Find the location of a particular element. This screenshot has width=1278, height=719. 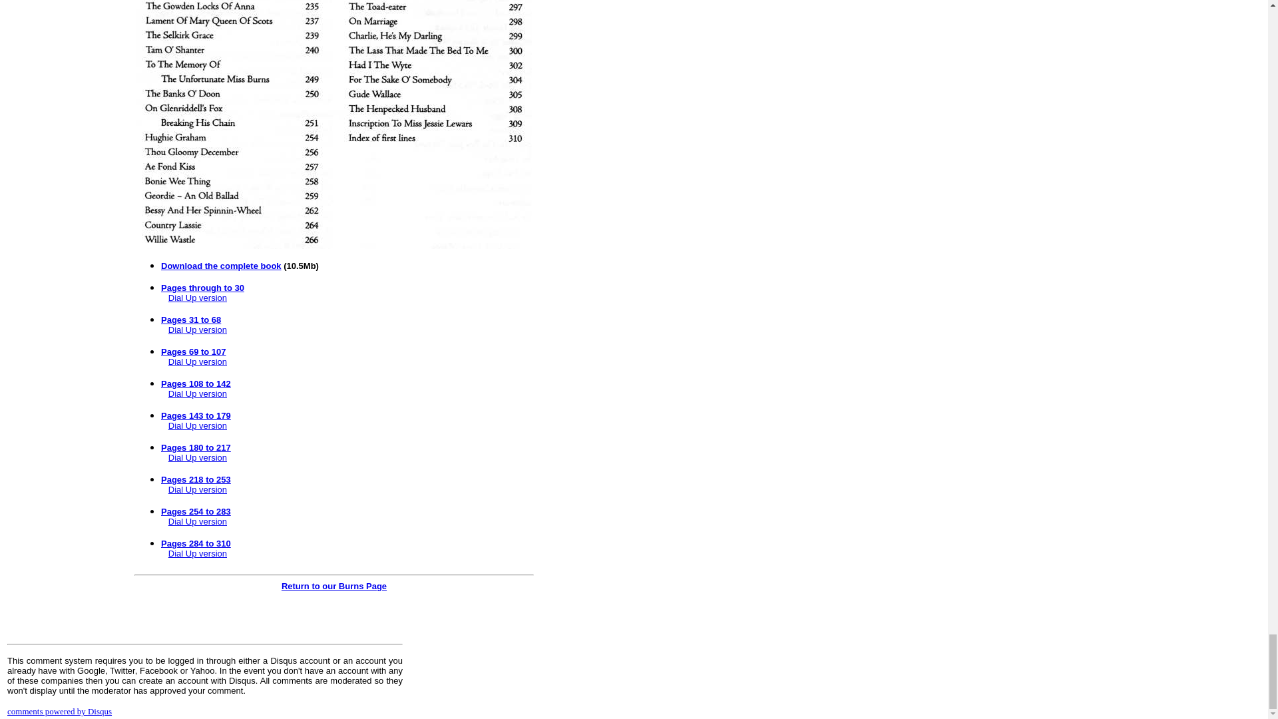

Pages 31 to 68 is located at coordinates (190, 320).